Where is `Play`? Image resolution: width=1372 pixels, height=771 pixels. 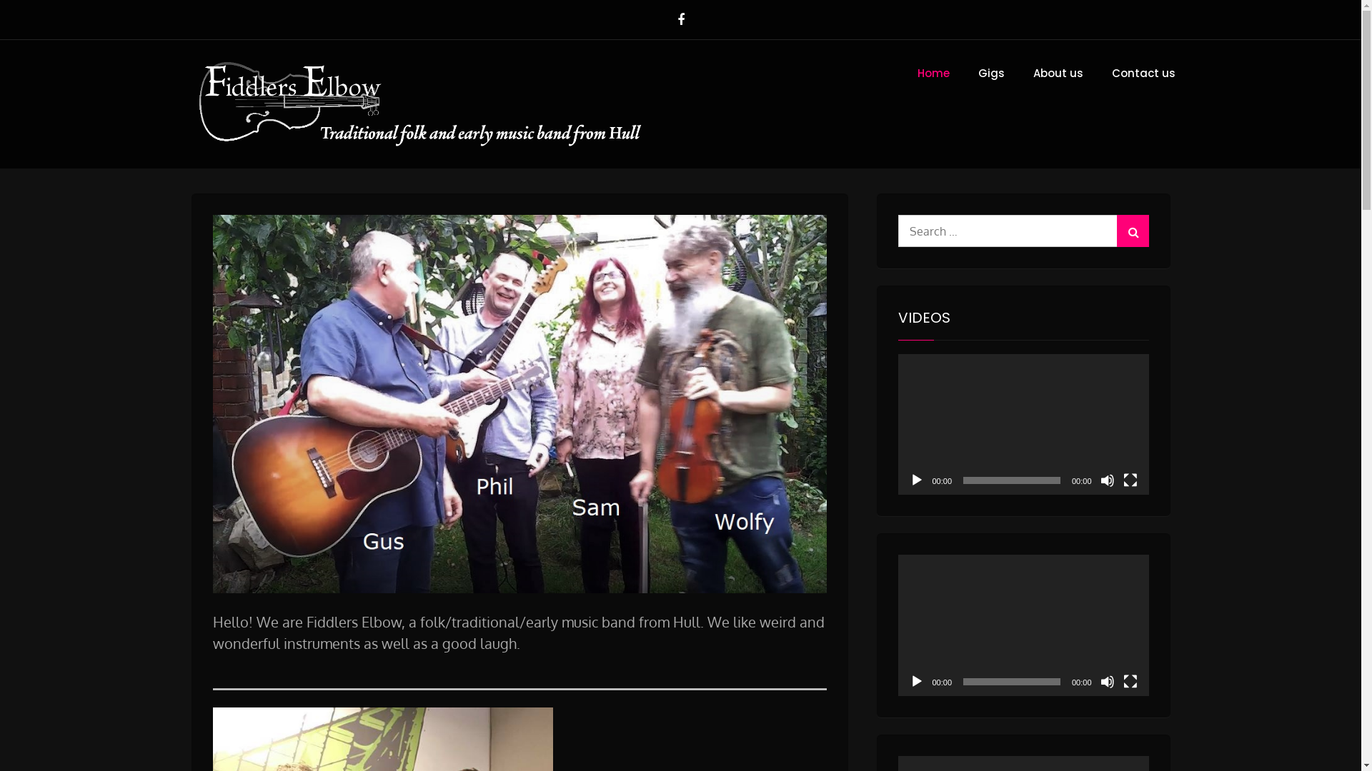
Play is located at coordinates (916, 682).